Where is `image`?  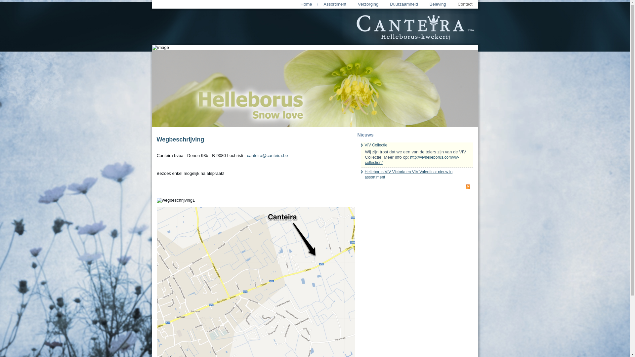 image is located at coordinates (161, 48).